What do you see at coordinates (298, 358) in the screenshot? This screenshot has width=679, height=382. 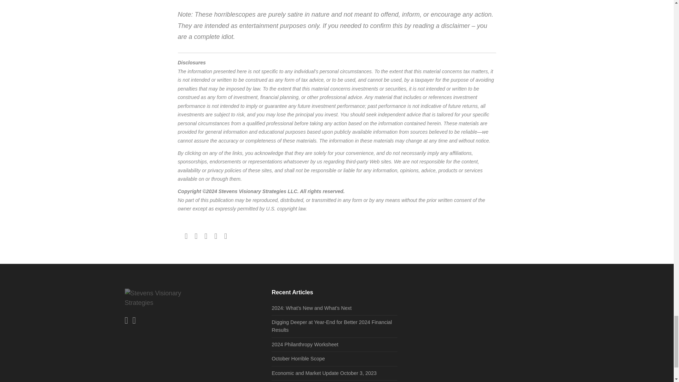 I see `October Horrible Scope` at bounding box center [298, 358].